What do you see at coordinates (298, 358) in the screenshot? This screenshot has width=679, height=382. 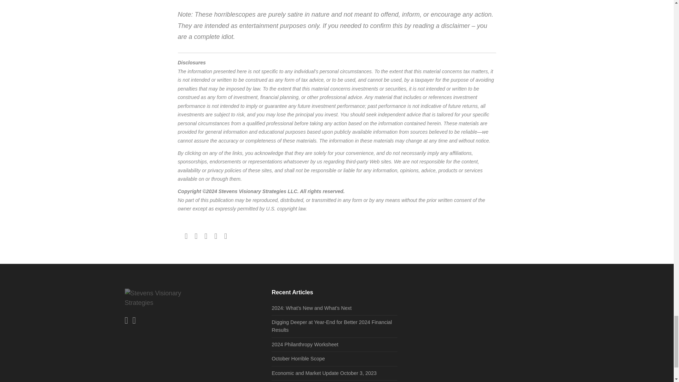 I see `October Horrible Scope` at bounding box center [298, 358].